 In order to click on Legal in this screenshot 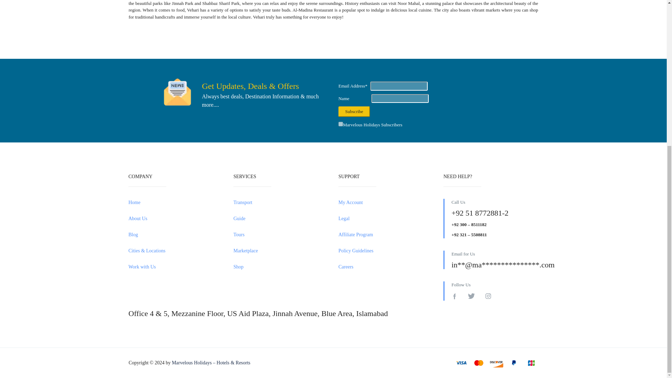, I will do `click(386, 218)`.